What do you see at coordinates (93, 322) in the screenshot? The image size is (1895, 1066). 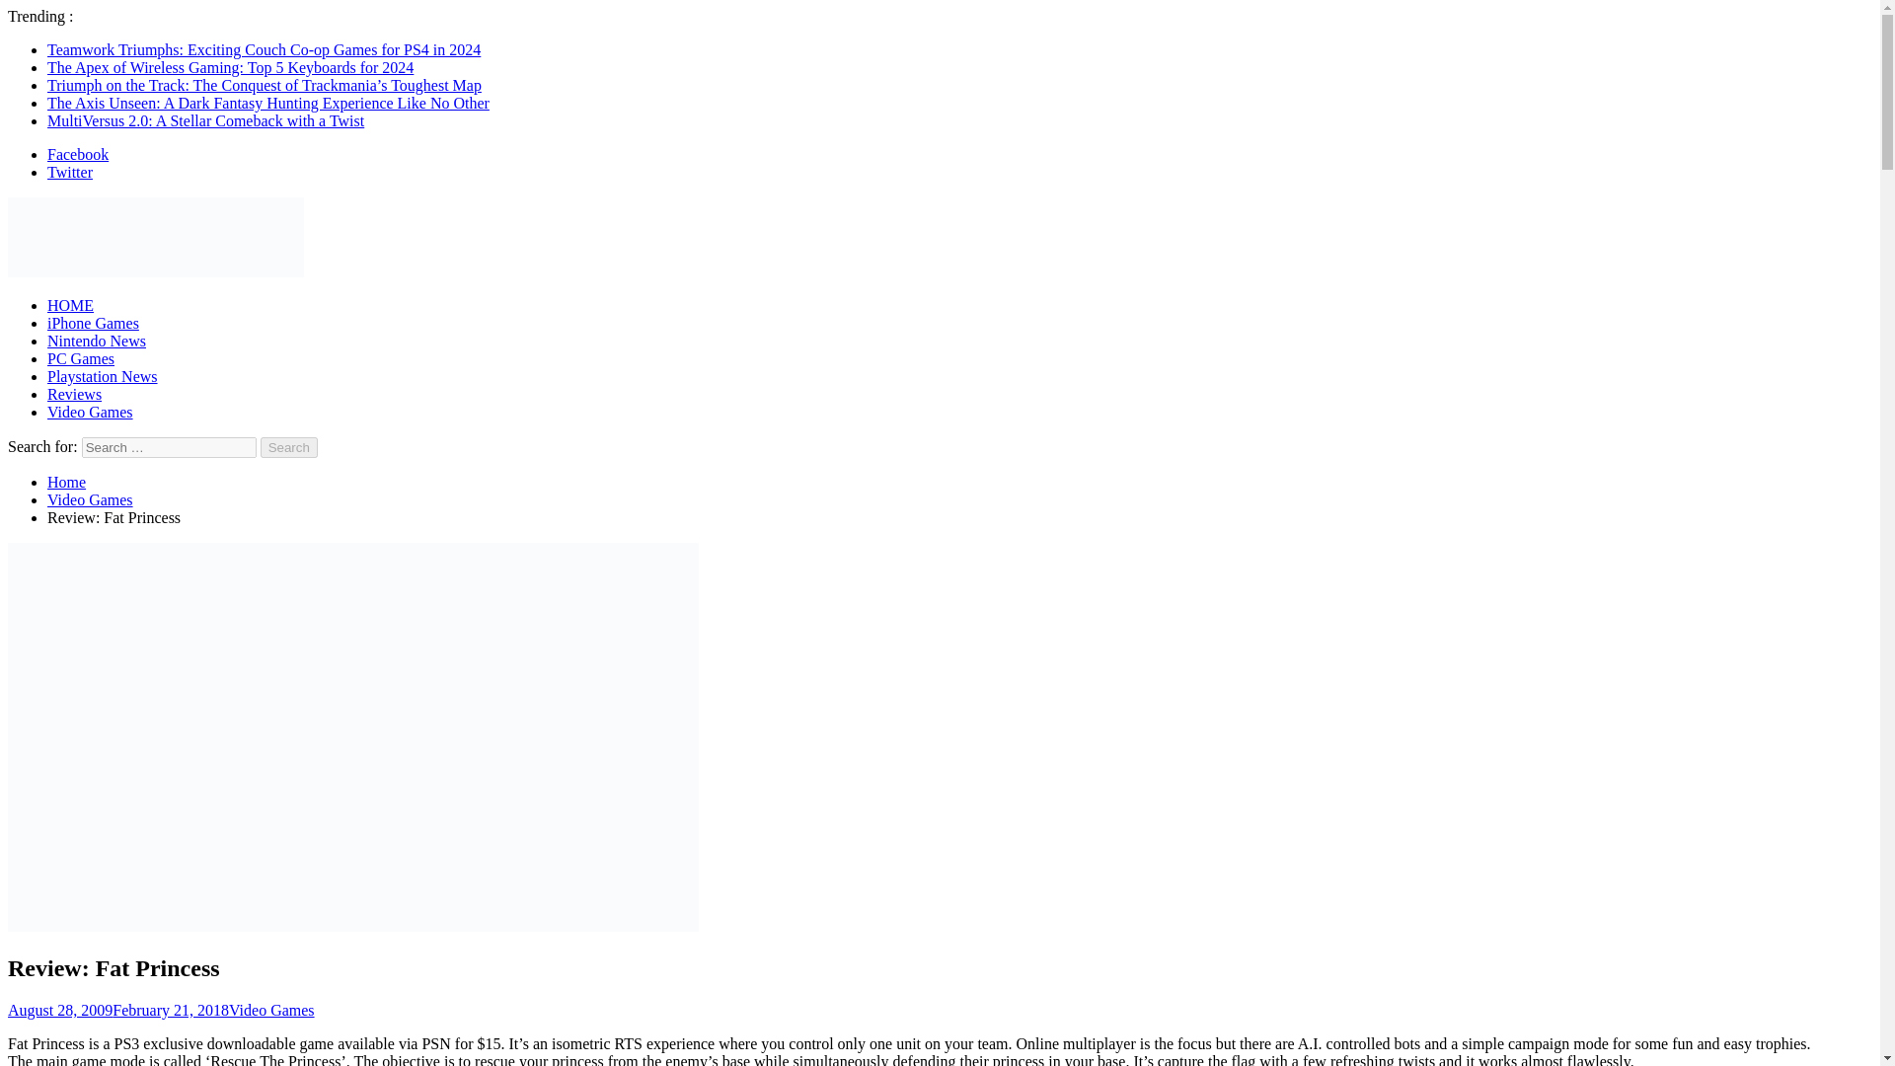 I see `iPhone Games` at bounding box center [93, 322].